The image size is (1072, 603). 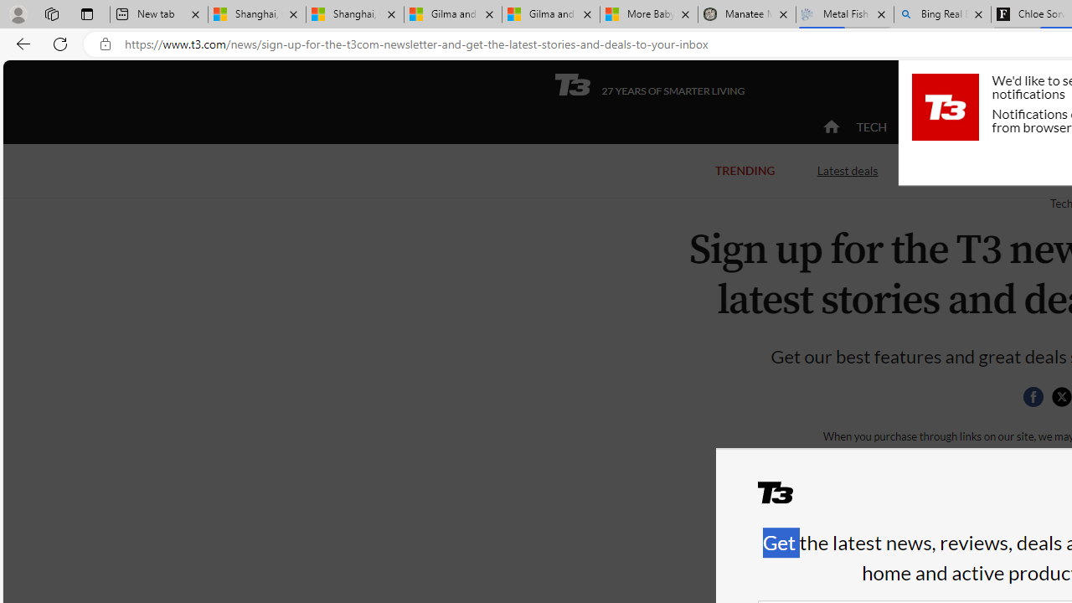 What do you see at coordinates (941, 15) in the screenshot?
I see `Bing Real Estate - Home sales and rental listings` at bounding box center [941, 15].